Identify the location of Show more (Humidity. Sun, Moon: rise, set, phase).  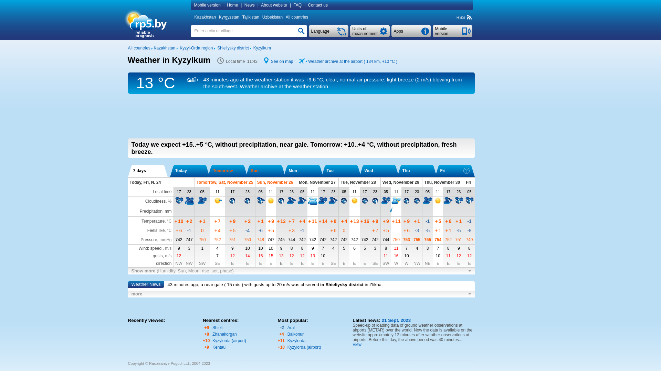
(302, 271).